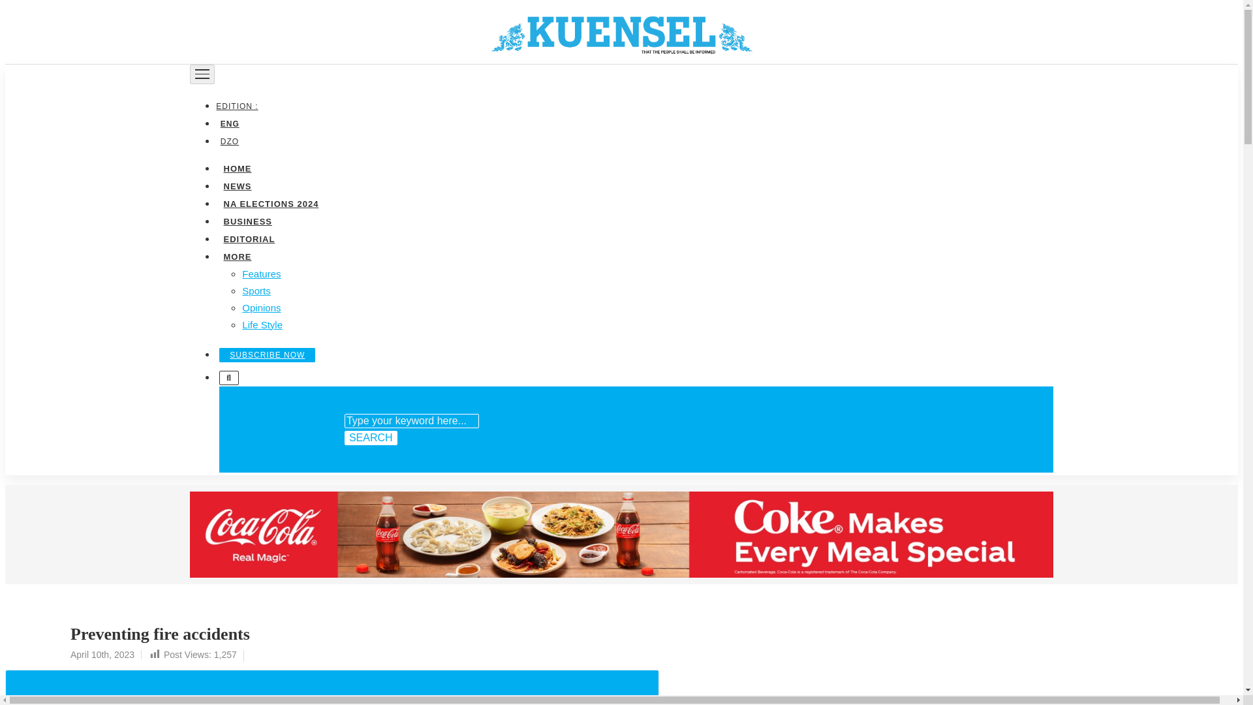 This screenshot has width=1253, height=705. I want to click on Features, so click(261, 273).